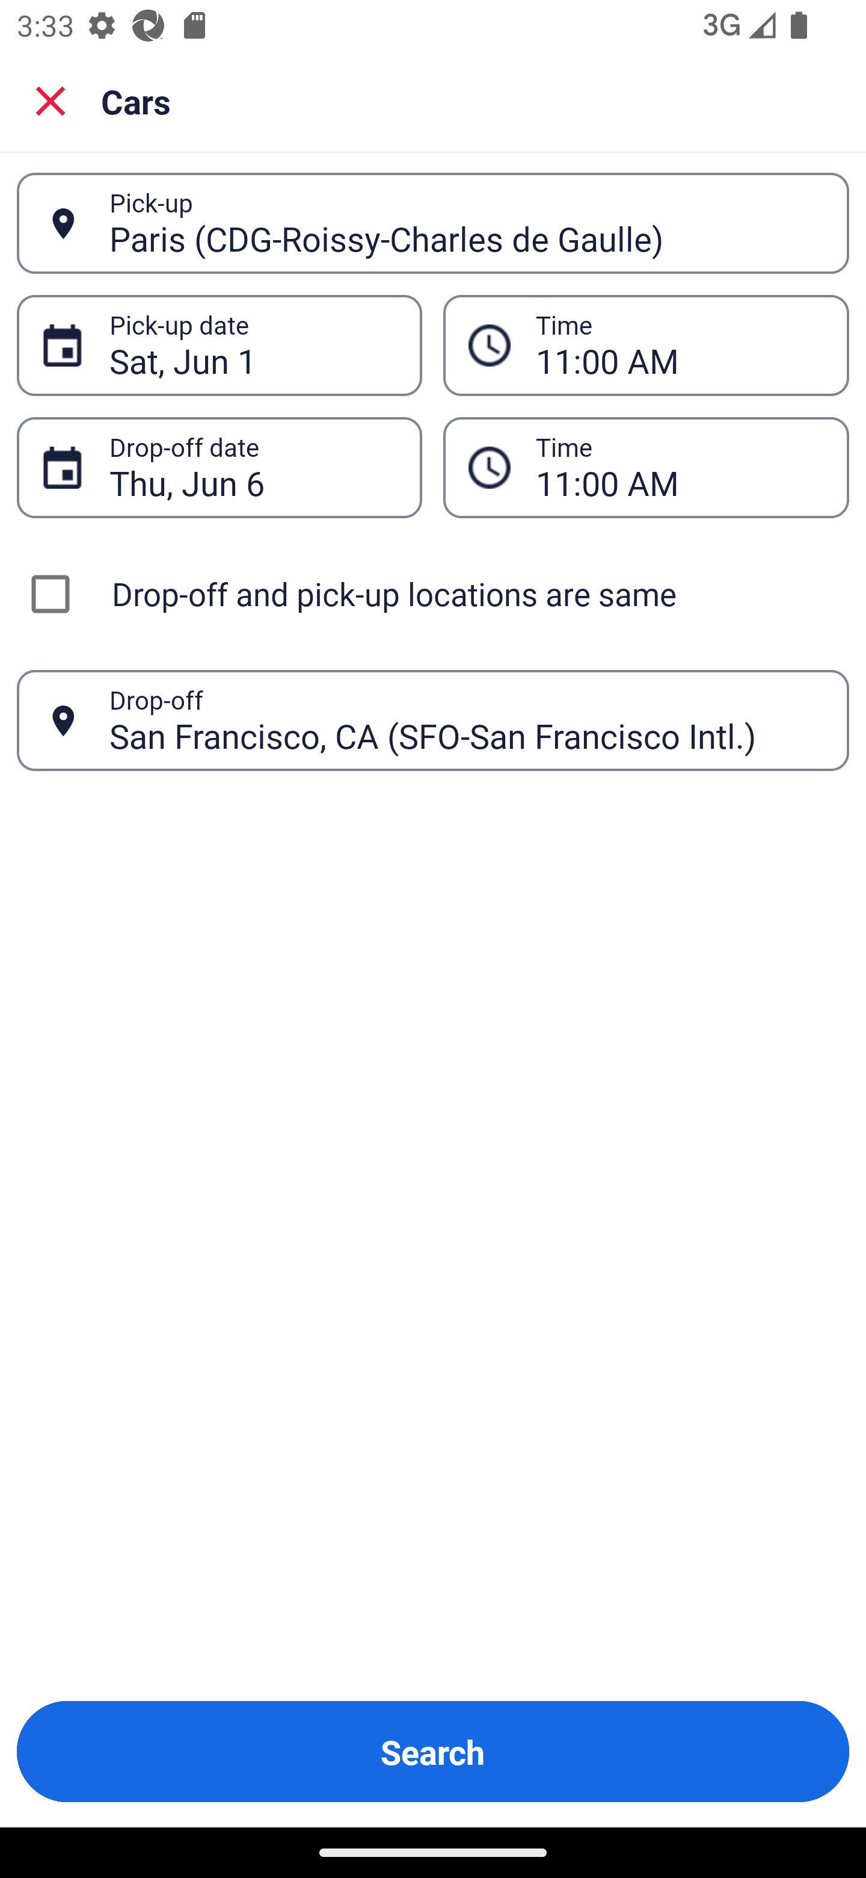 Image resolution: width=866 pixels, height=1878 pixels. What do you see at coordinates (51, 100) in the screenshot?
I see `Close search screen` at bounding box center [51, 100].